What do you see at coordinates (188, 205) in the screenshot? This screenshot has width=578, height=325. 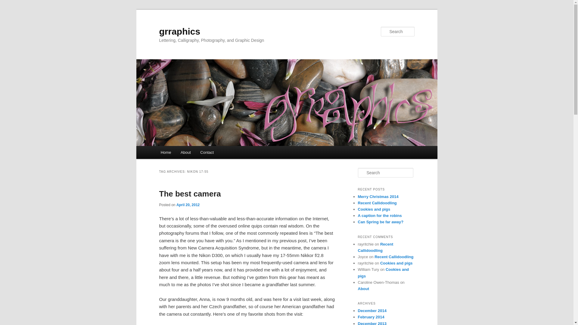 I see `6:40 pm` at bounding box center [188, 205].